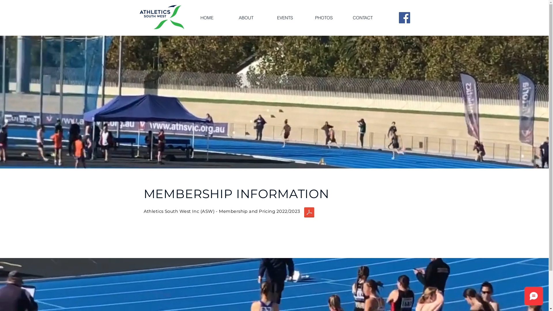 This screenshot has width=553, height=311. I want to click on ASW Pricing 2022-2023.pdf, so click(309, 213).